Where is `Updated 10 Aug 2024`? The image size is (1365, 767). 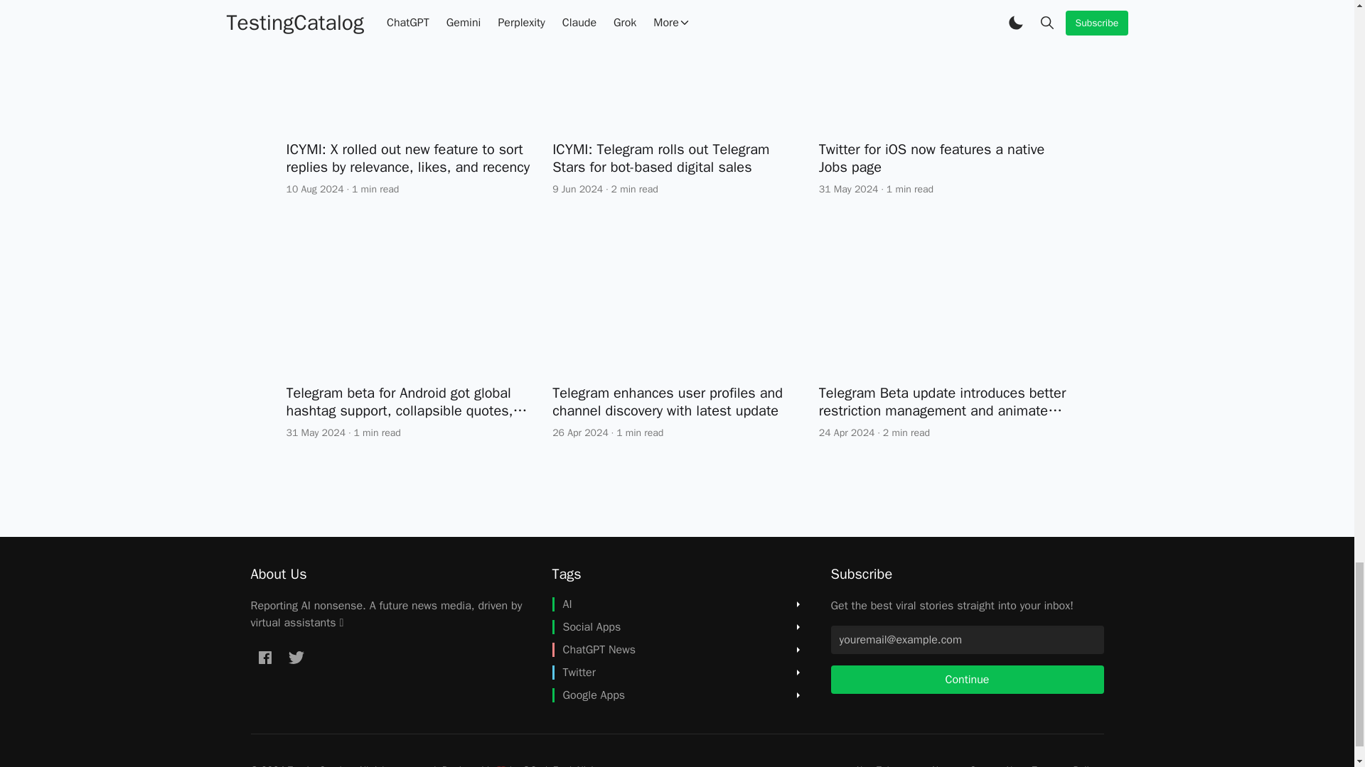
Updated 10 Aug 2024 is located at coordinates (314, 189).